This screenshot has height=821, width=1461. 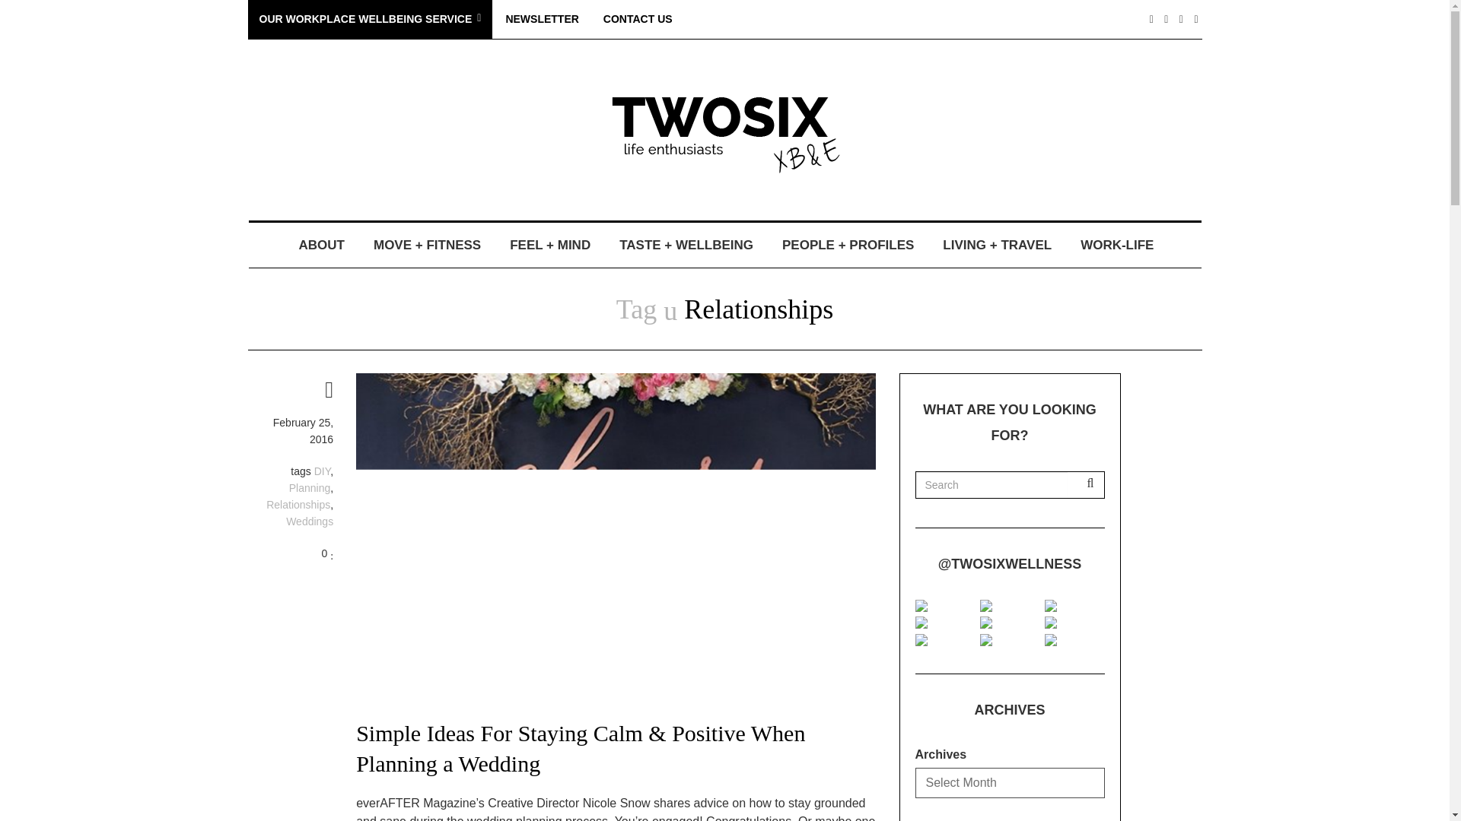 What do you see at coordinates (1050, 623) in the screenshot?
I see `Amen` at bounding box center [1050, 623].